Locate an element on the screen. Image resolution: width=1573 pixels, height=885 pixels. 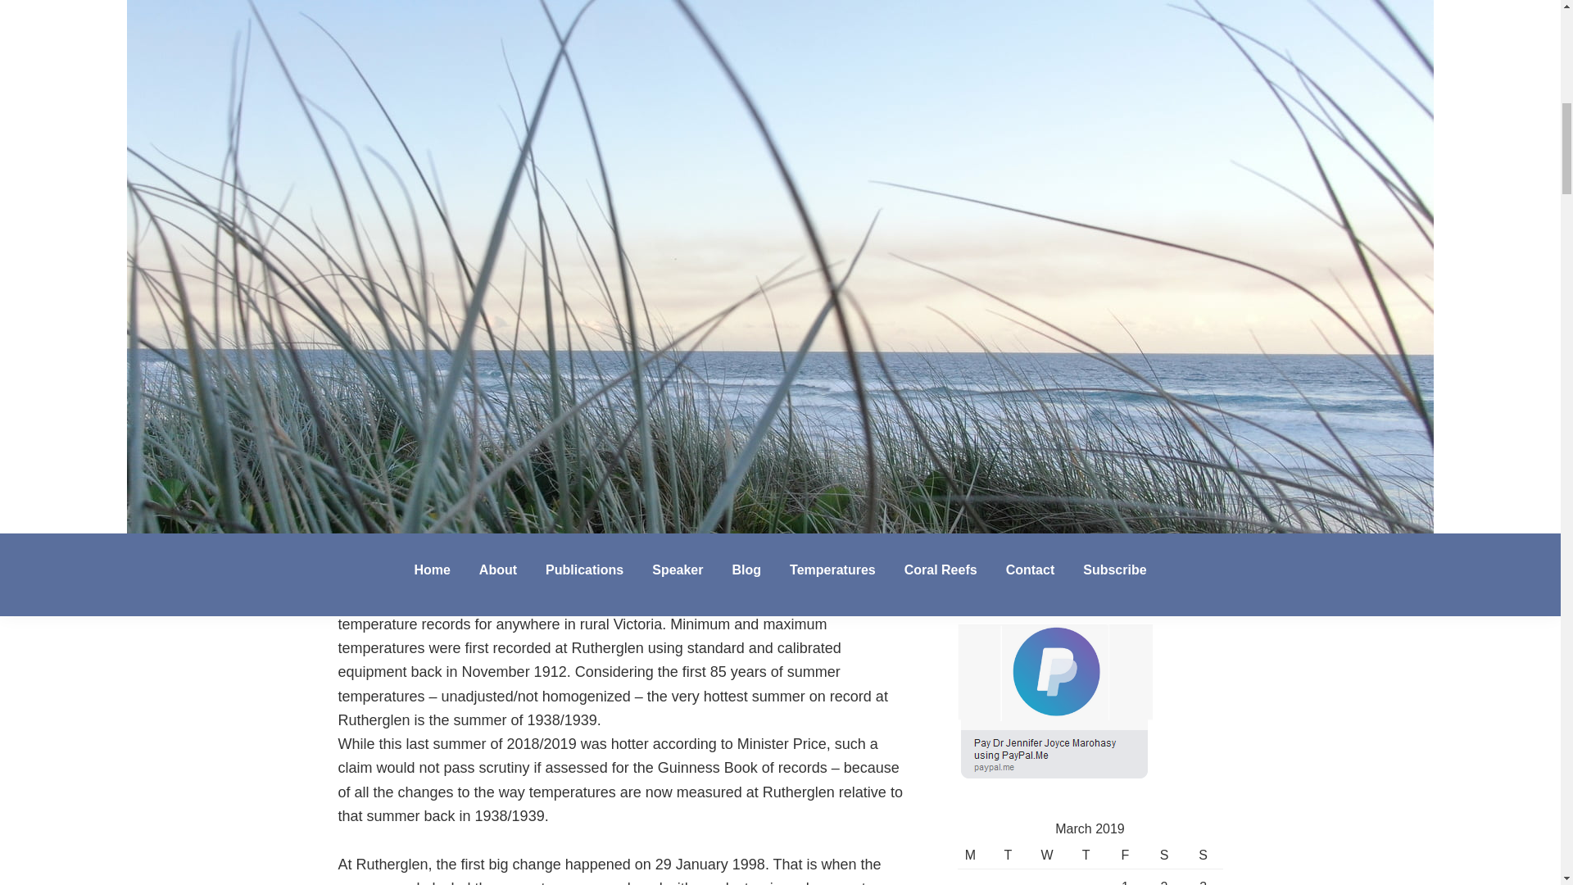
Thursday is located at coordinates (1086, 855).